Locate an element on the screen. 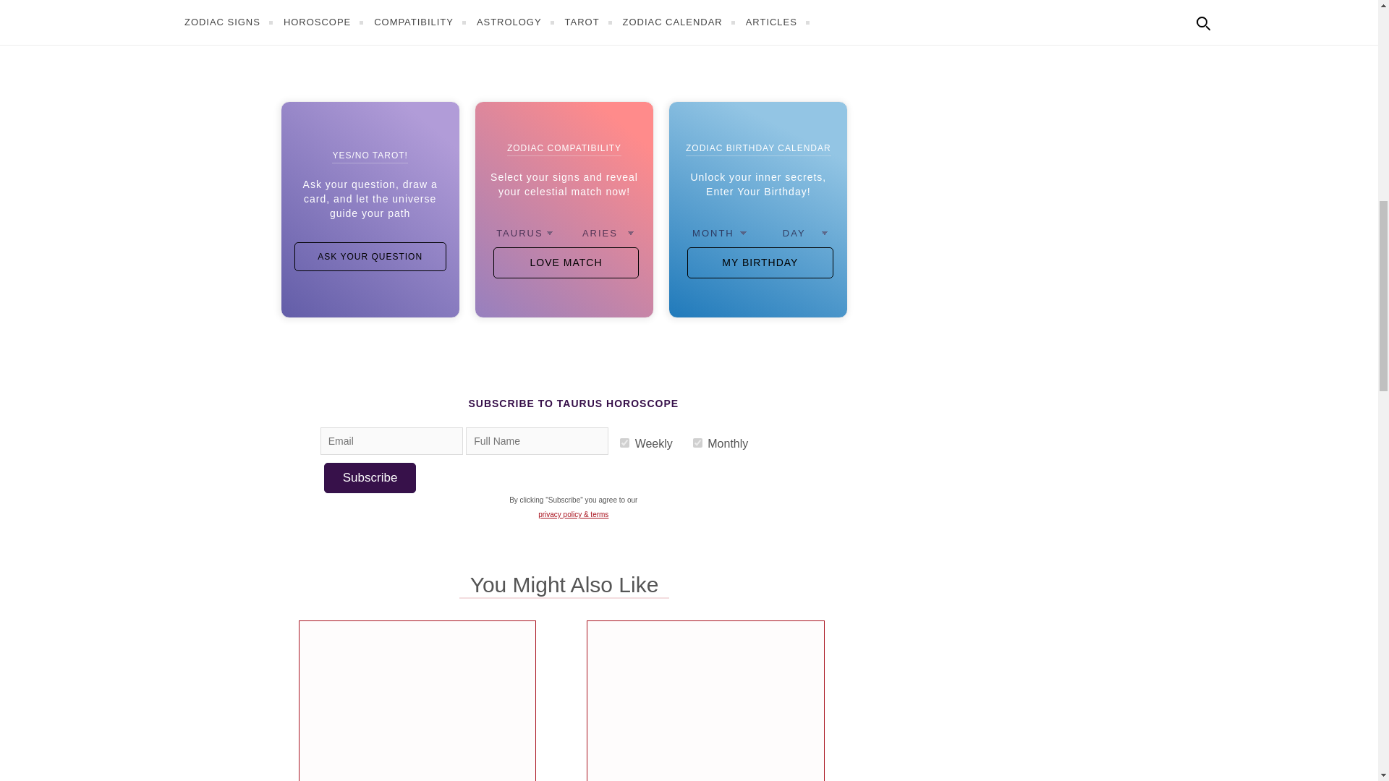  weekly is located at coordinates (624, 443).